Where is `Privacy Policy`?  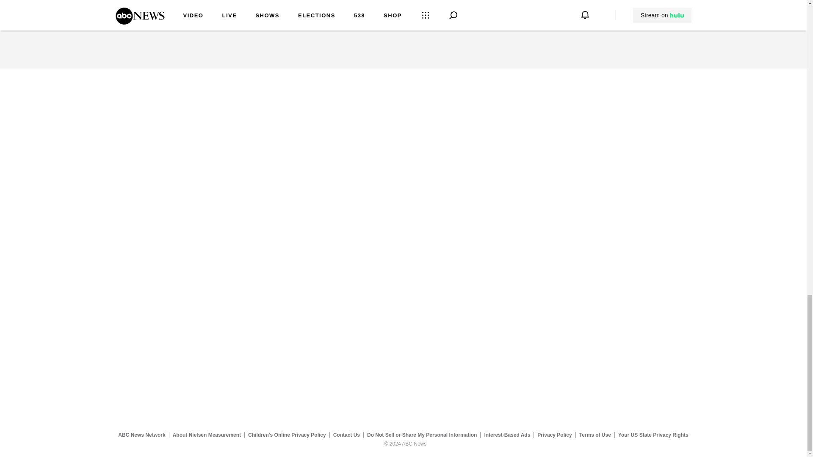 Privacy Policy is located at coordinates (555, 435).